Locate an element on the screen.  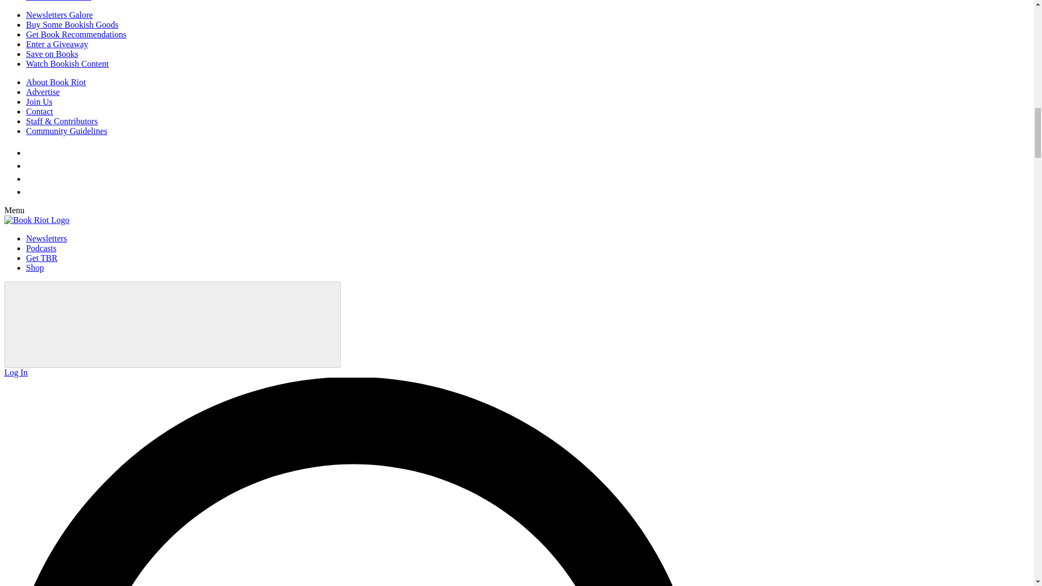
About Book Riot is located at coordinates (55, 81).